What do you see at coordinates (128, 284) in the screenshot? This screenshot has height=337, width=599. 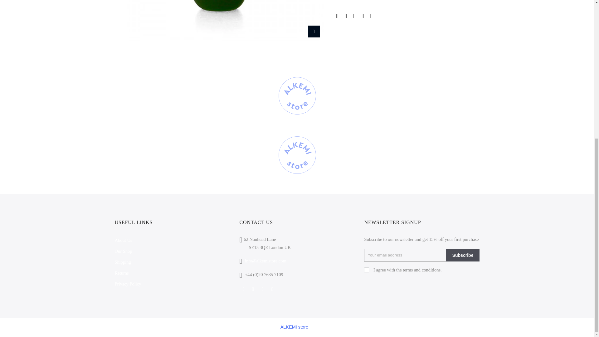 I see `Privacy Policy` at bounding box center [128, 284].